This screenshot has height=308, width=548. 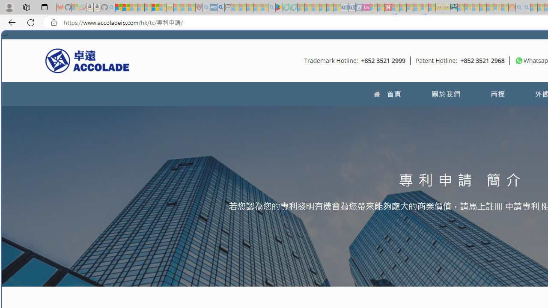 What do you see at coordinates (402, 8) in the screenshot?
I see `14 Common Myths Debunked By Scientific Facts - Sleeping` at bounding box center [402, 8].